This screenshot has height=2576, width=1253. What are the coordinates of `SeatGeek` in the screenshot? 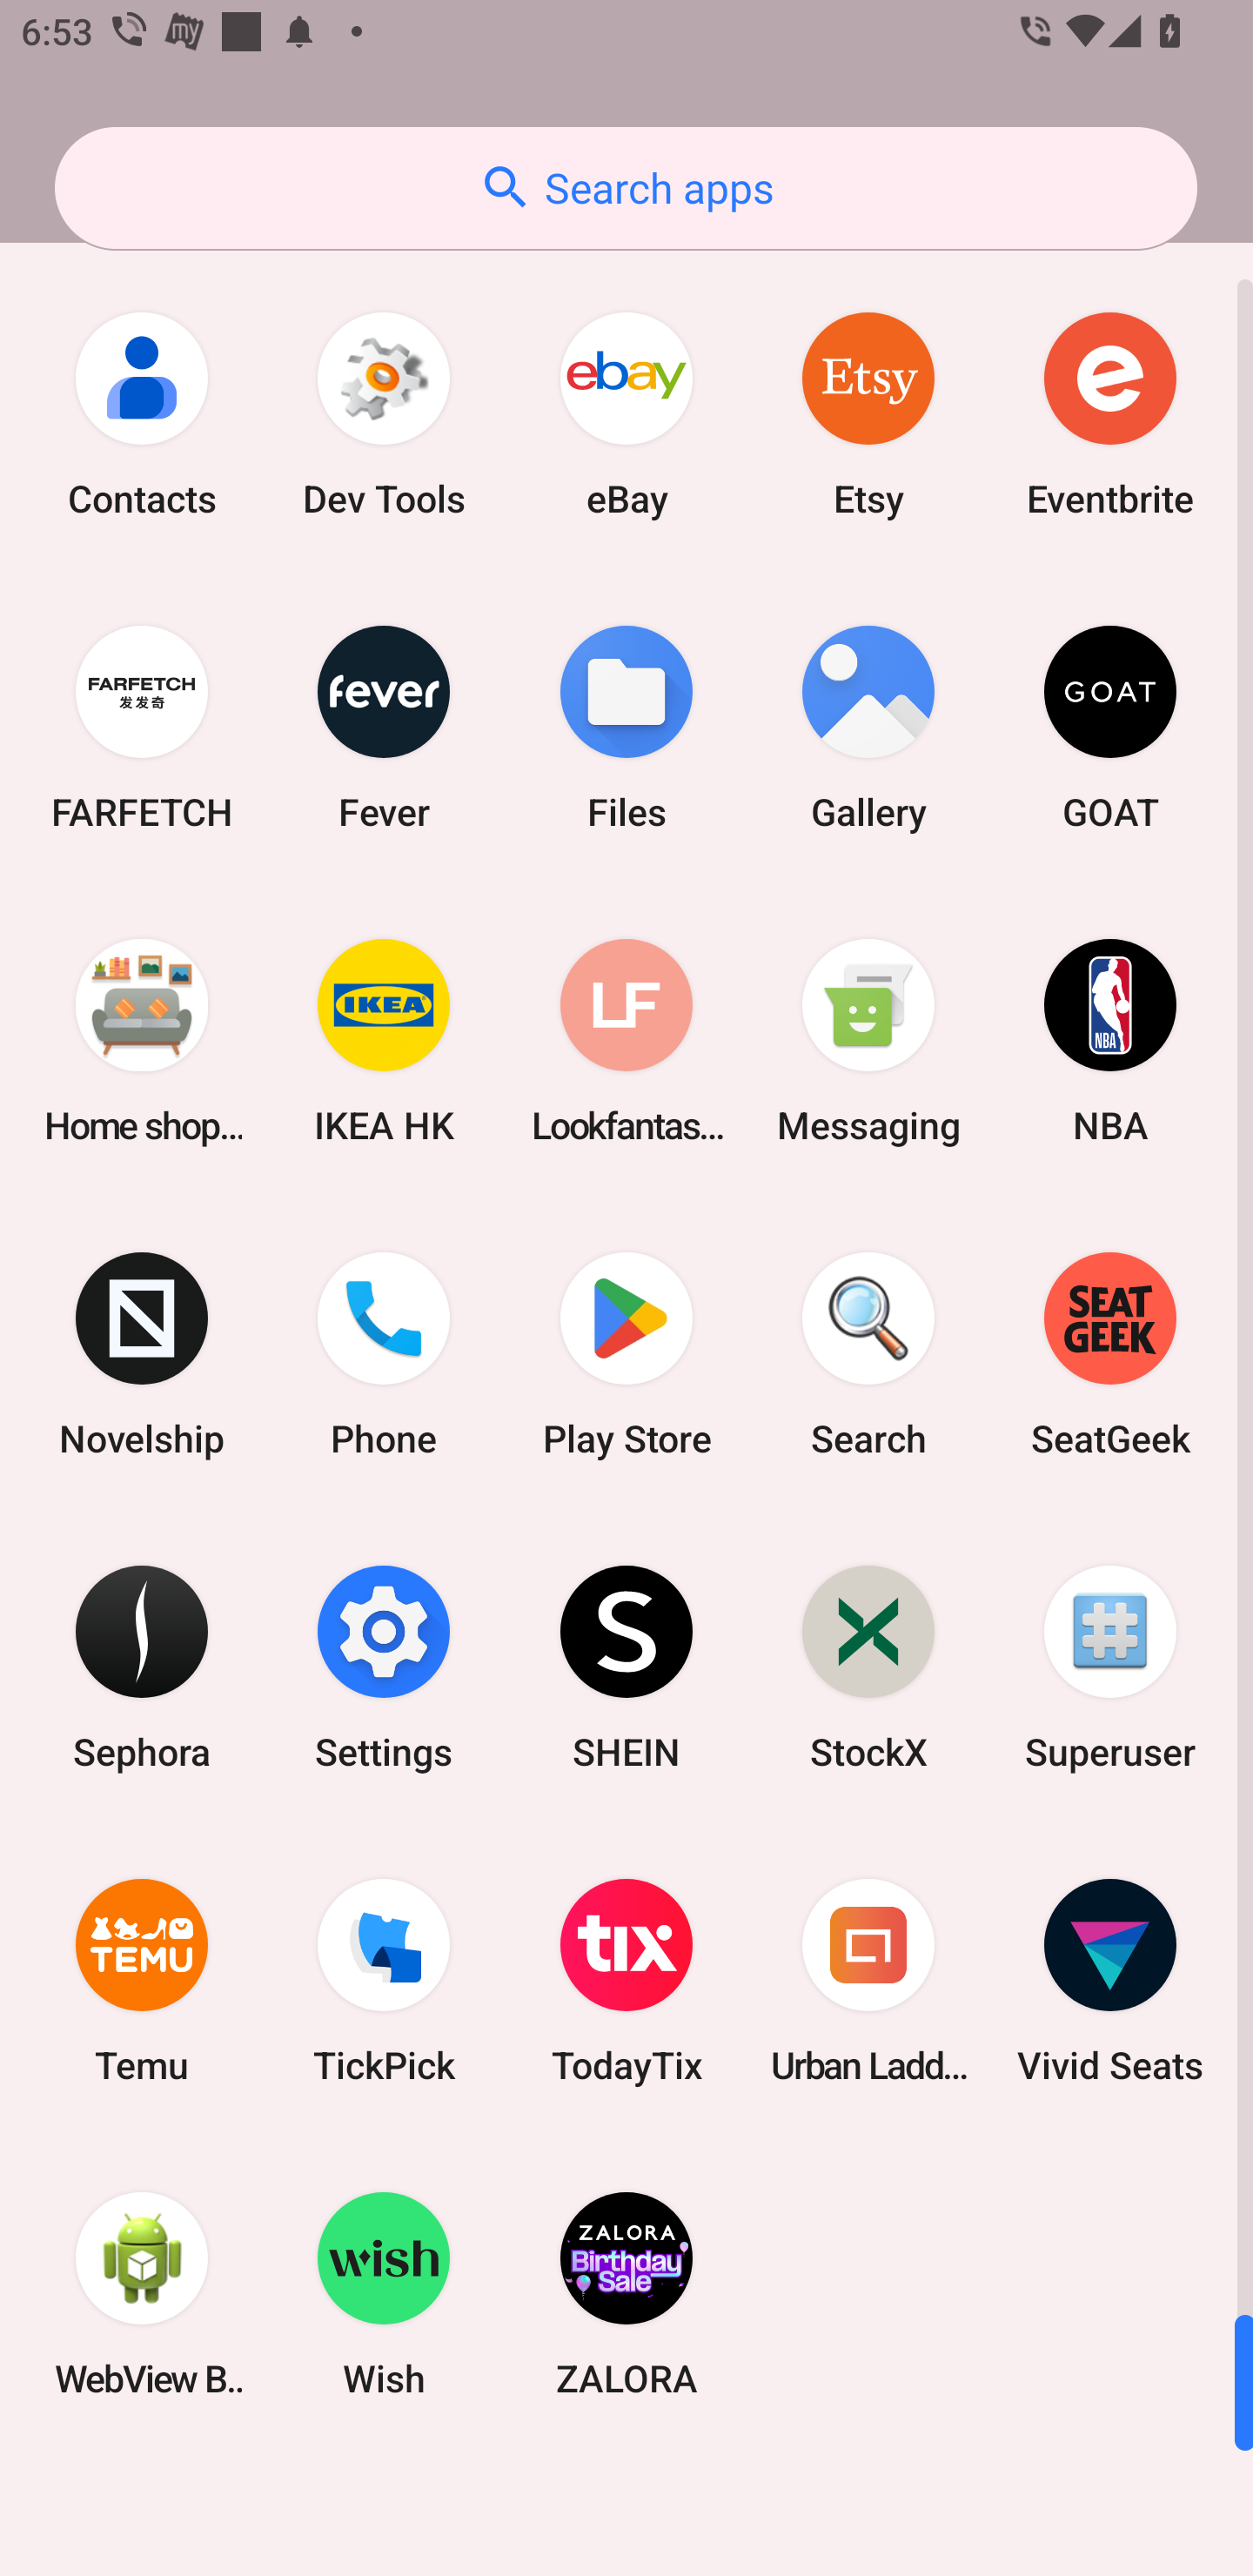 It's located at (1110, 1353).